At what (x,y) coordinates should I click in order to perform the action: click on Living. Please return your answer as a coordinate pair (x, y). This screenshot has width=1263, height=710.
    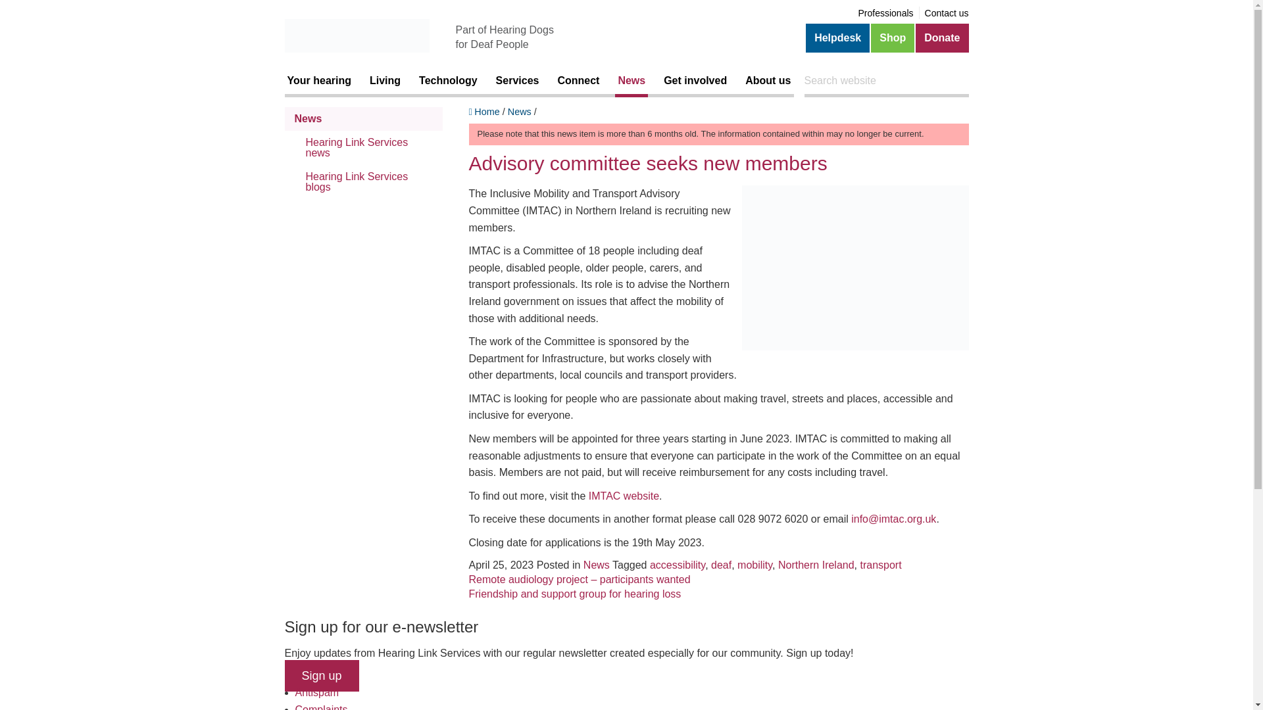
    Looking at the image, I should click on (385, 81).